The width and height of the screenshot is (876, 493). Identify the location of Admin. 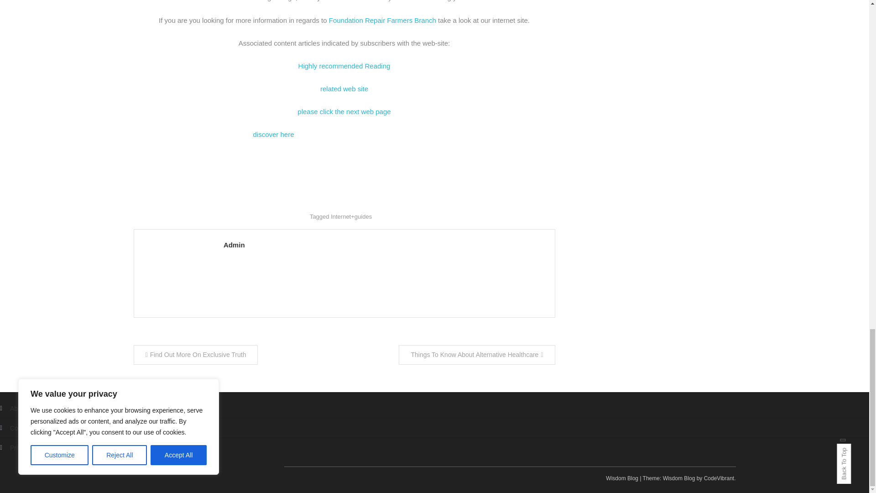
(384, 245).